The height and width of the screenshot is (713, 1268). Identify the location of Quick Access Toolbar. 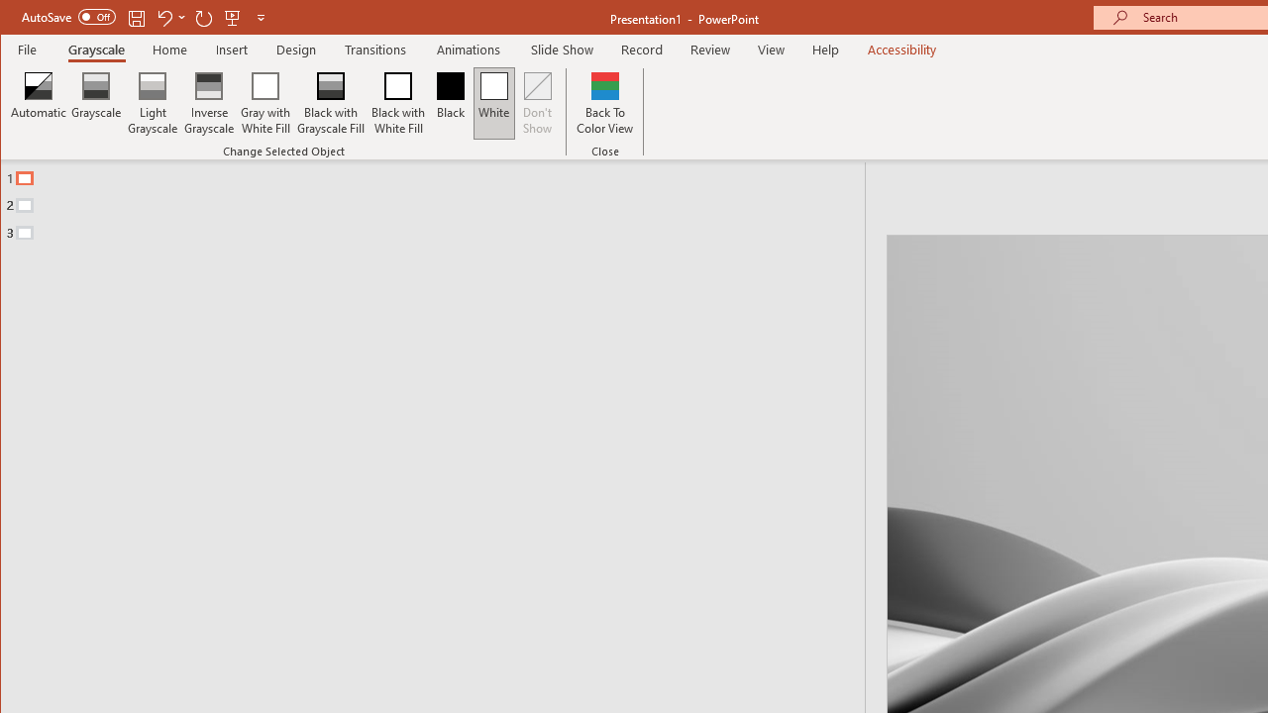
(145, 18).